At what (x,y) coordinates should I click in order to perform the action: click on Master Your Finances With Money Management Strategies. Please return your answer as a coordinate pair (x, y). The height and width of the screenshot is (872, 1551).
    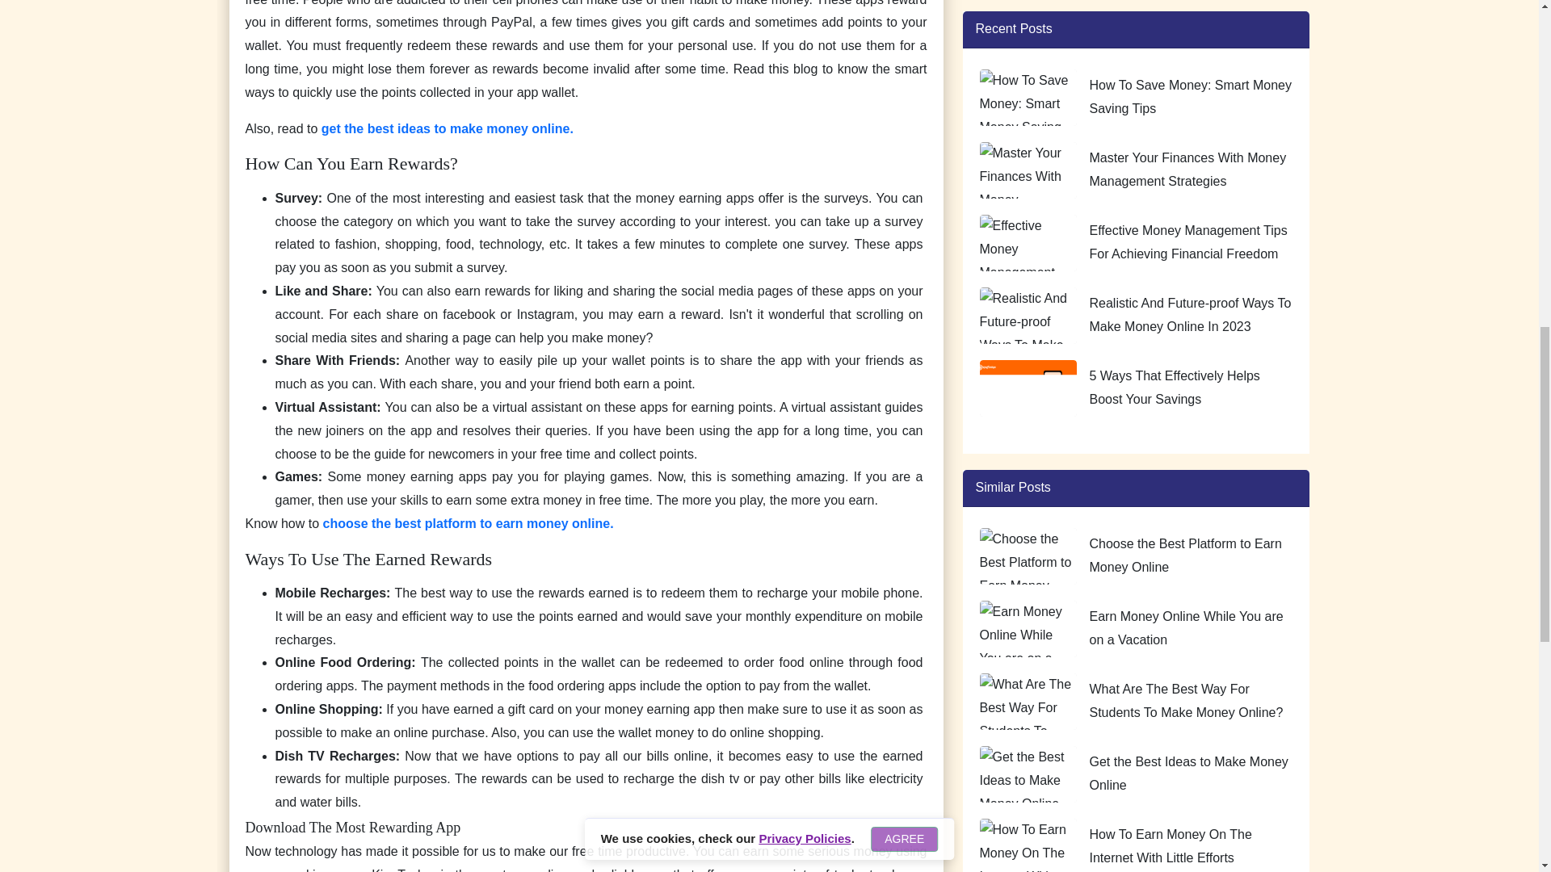
    Looking at the image, I should click on (1187, 170).